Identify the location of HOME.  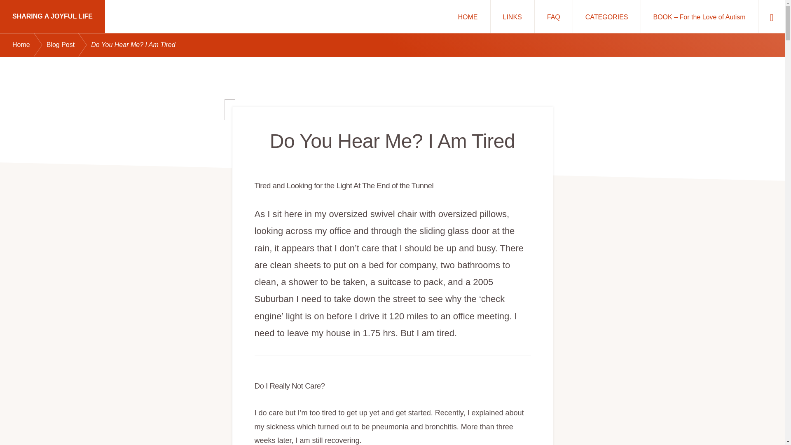
(468, 16).